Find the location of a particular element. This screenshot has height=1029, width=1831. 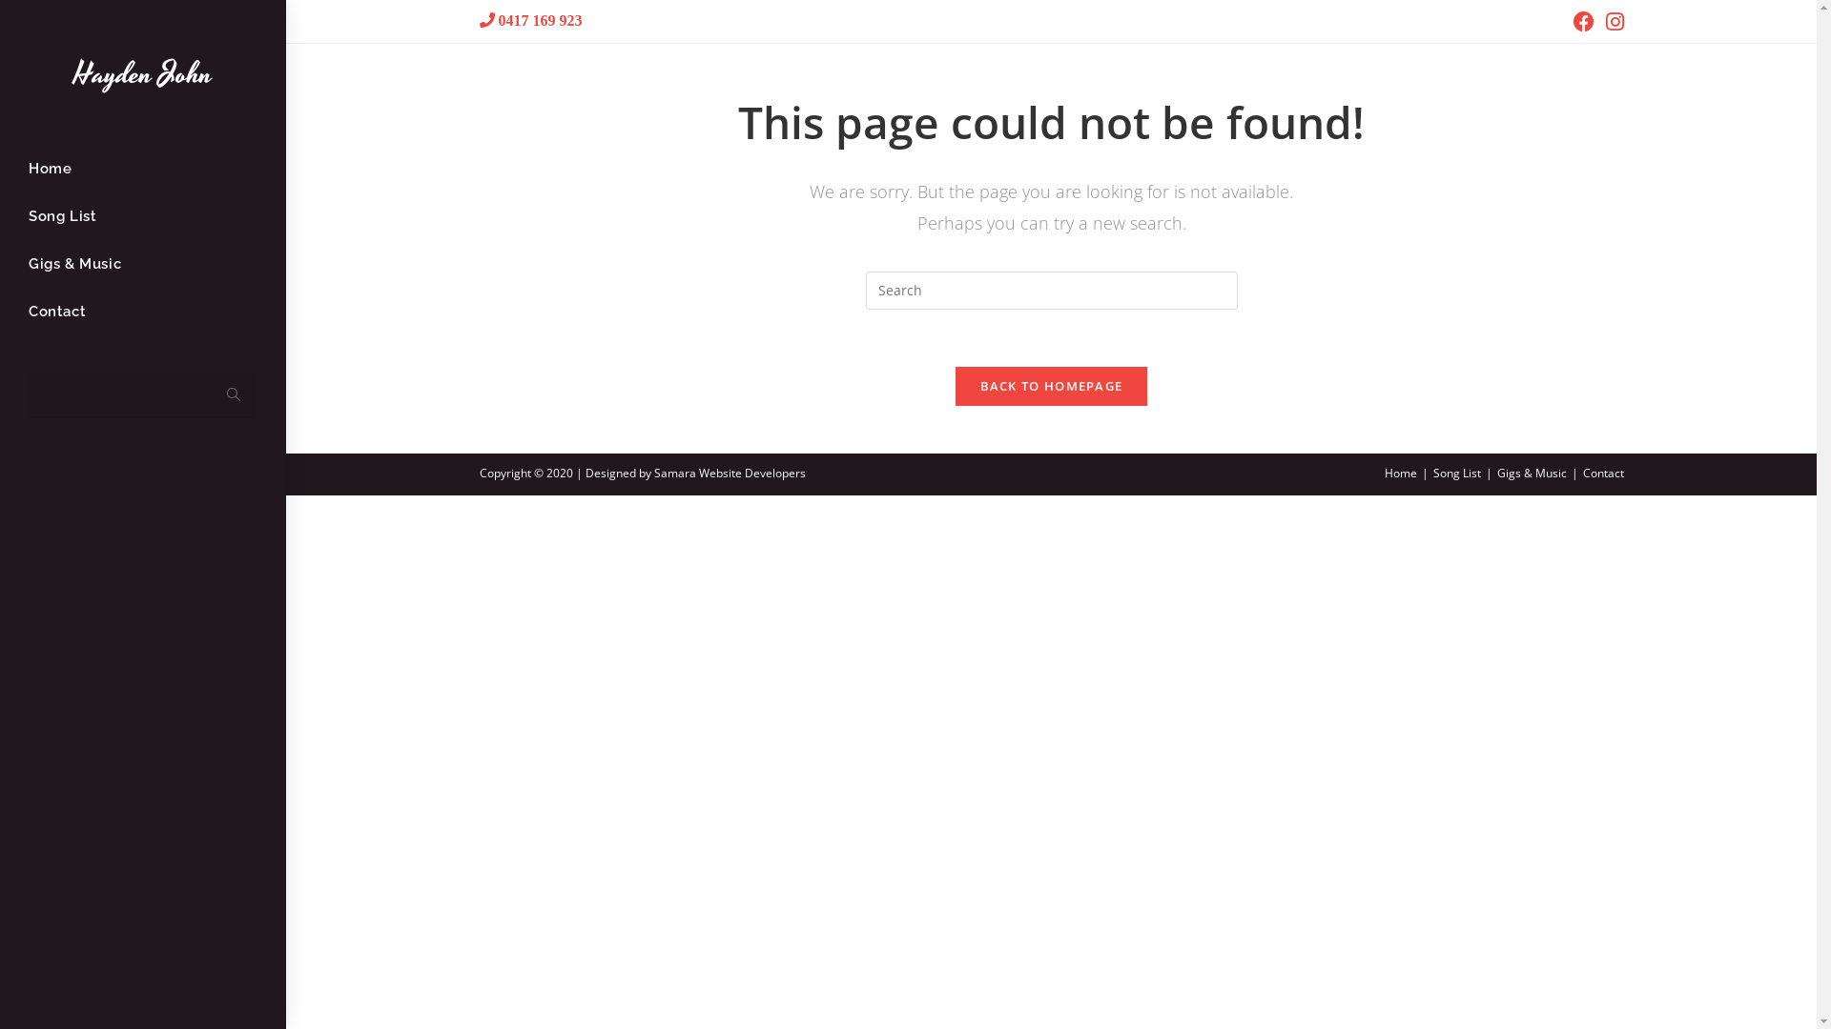

Song List is located at coordinates (143, 217).